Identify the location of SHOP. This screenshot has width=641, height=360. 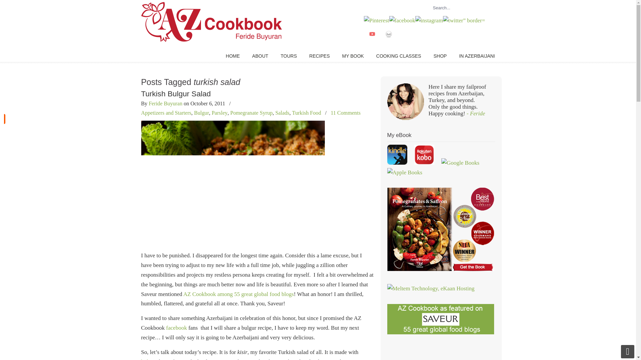
(440, 56).